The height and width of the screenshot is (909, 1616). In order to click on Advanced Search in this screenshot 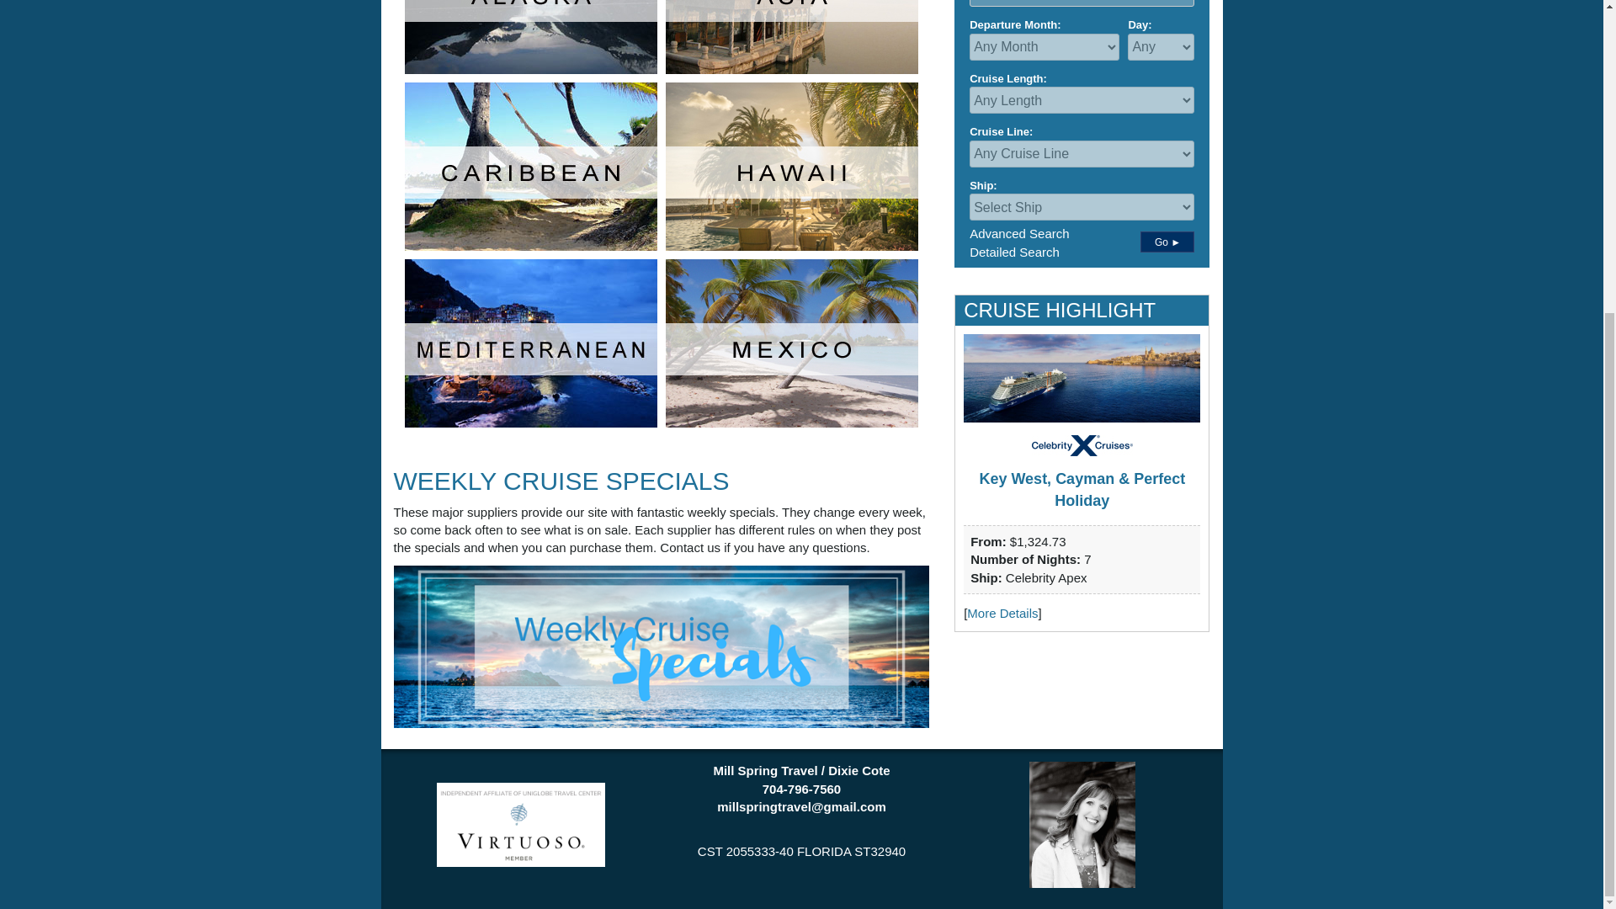, I will do `click(1018, 233)`.